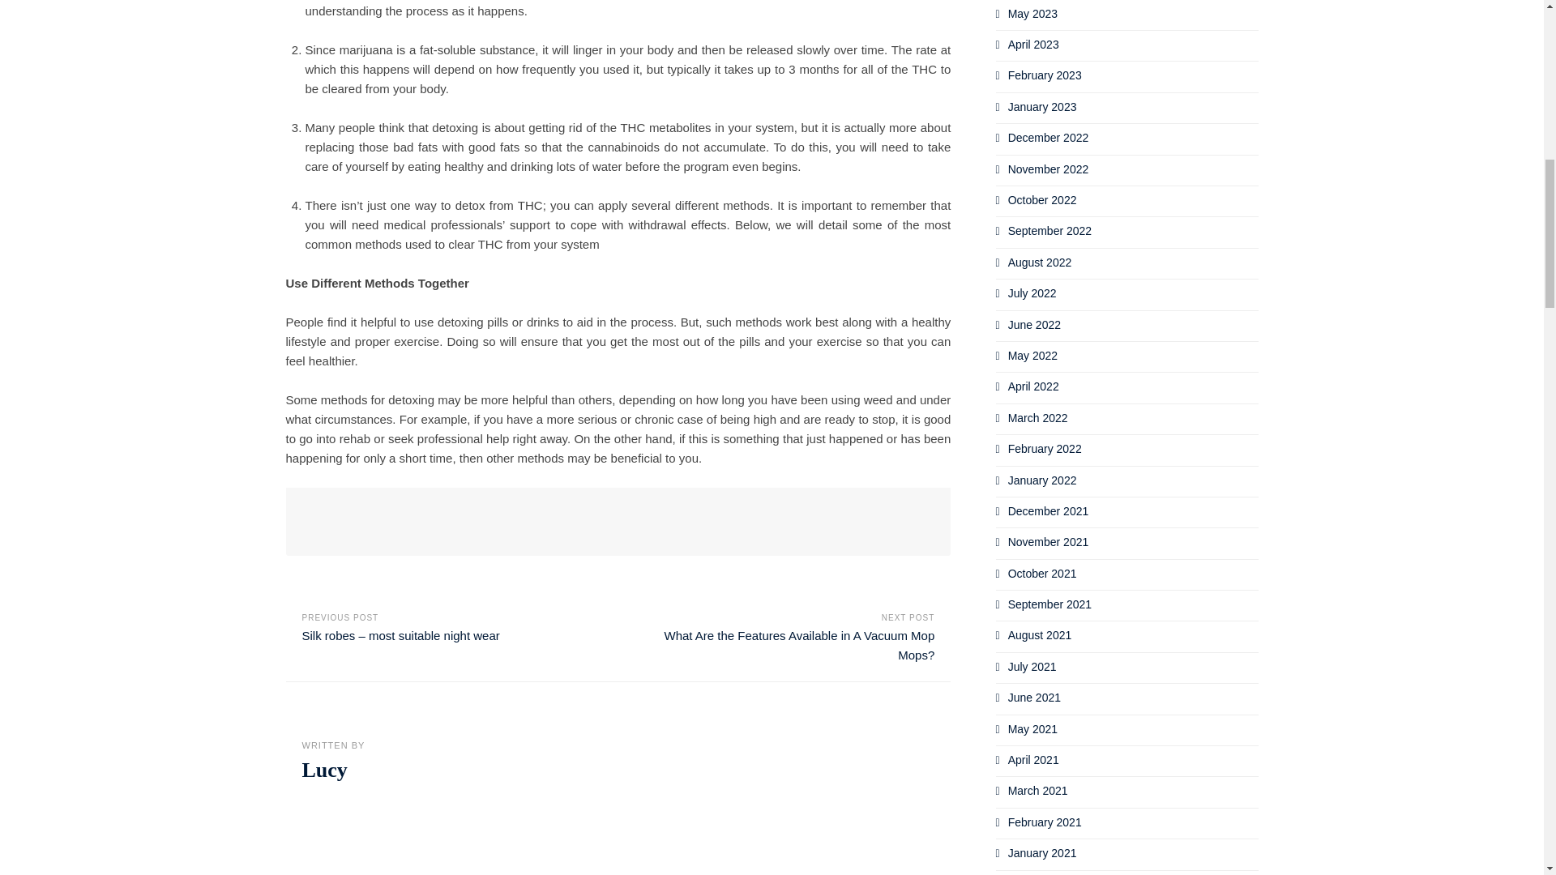 The width and height of the screenshot is (1556, 875). Describe the element at coordinates (799, 645) in the screenshot. I see `What Are the Features Available in A Vacuum Mop Mops?` at that location.